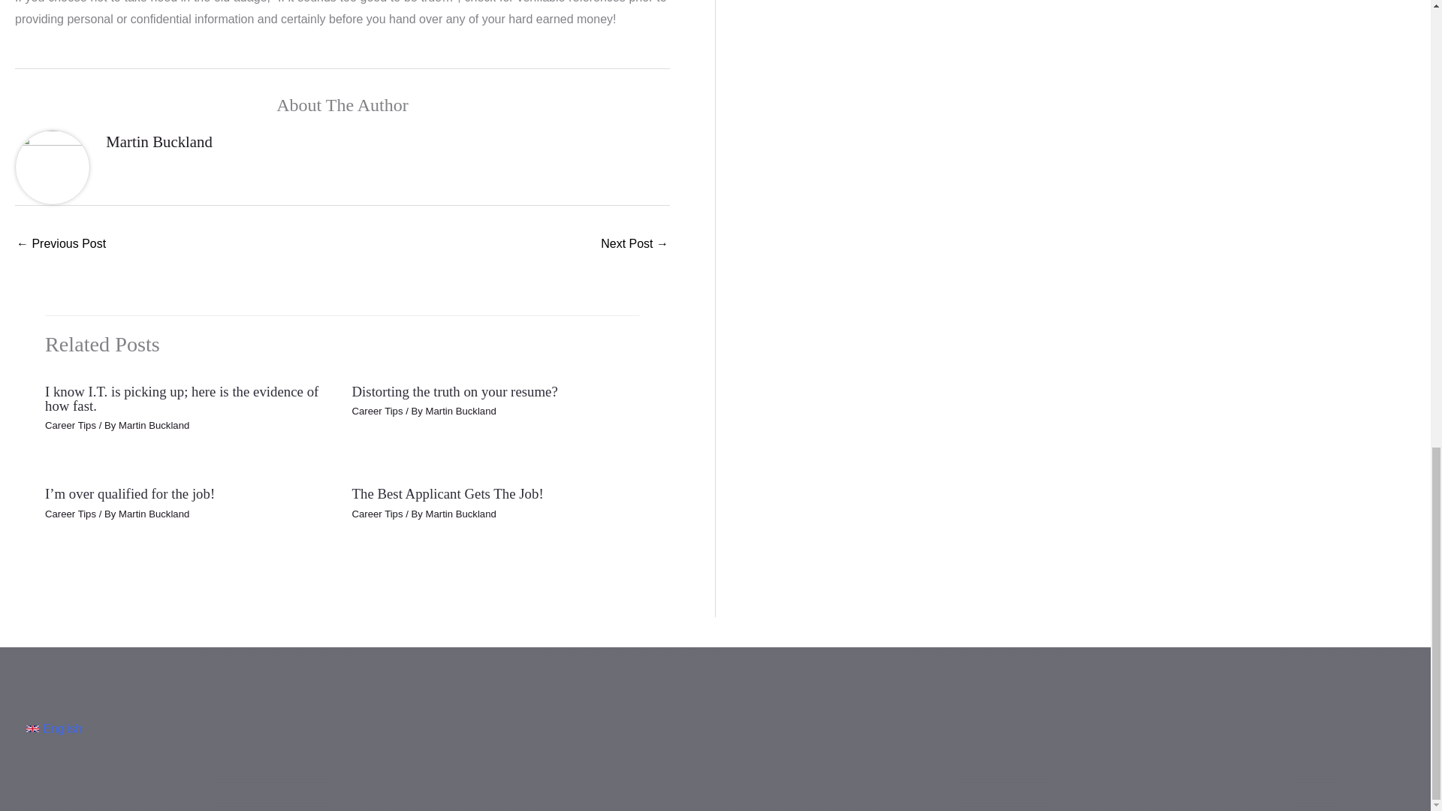  Describe the element at coordinates (60, 245) in the screenshot. I see `Do you need a degree to get a job?` at that location.